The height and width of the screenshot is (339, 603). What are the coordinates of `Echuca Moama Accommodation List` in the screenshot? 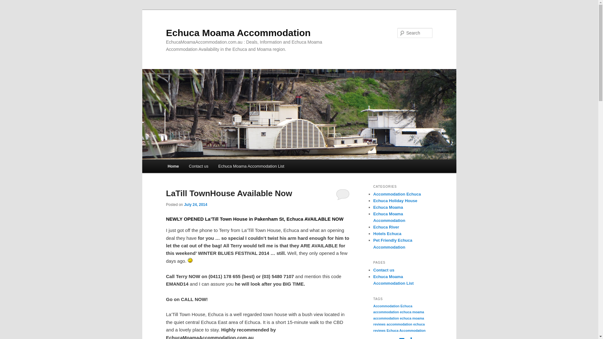 It's located at (251, 166).